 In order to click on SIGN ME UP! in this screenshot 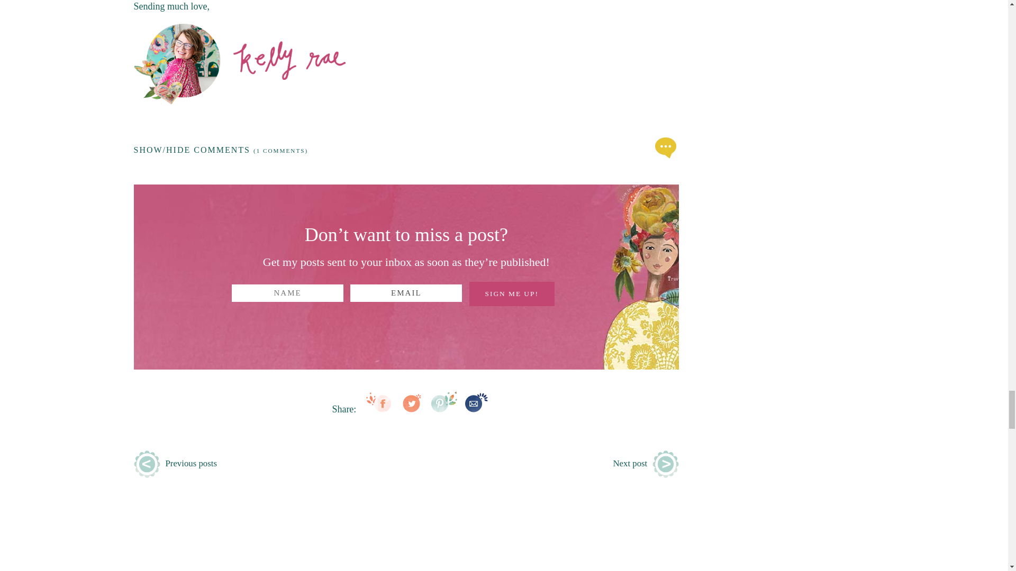, I will do `click(512, 294)`.